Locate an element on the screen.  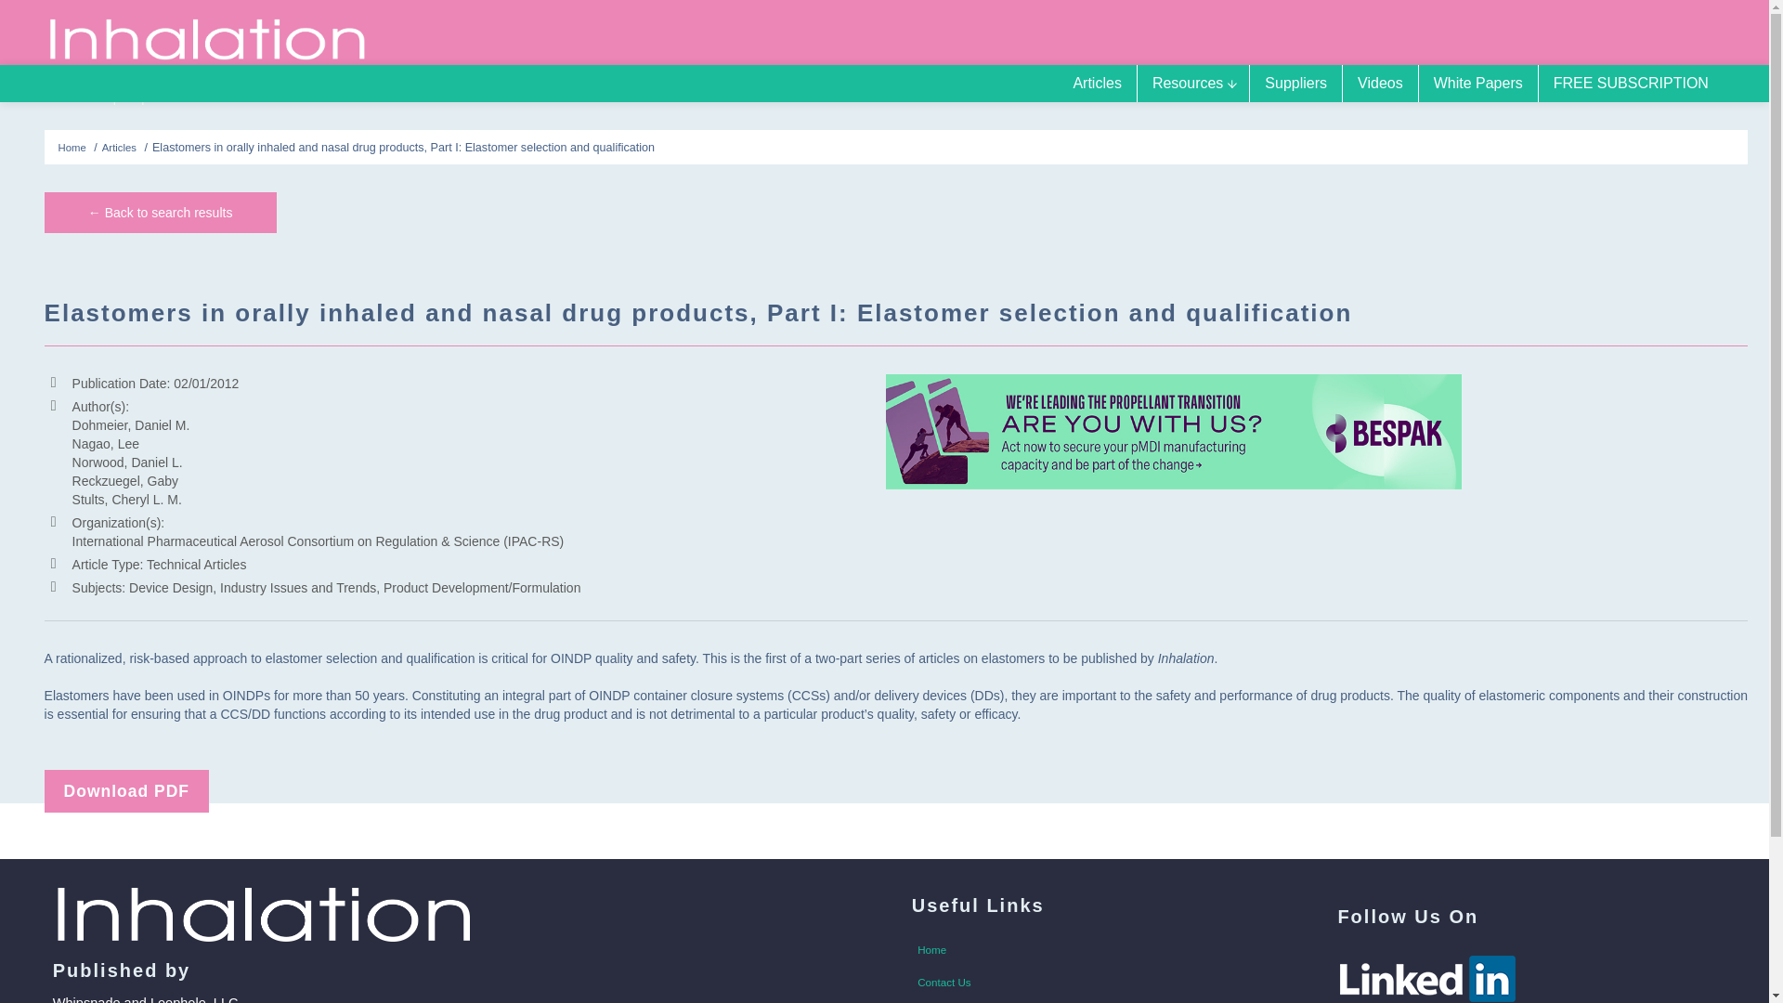
Resources is located at coordinates (1193, 84).